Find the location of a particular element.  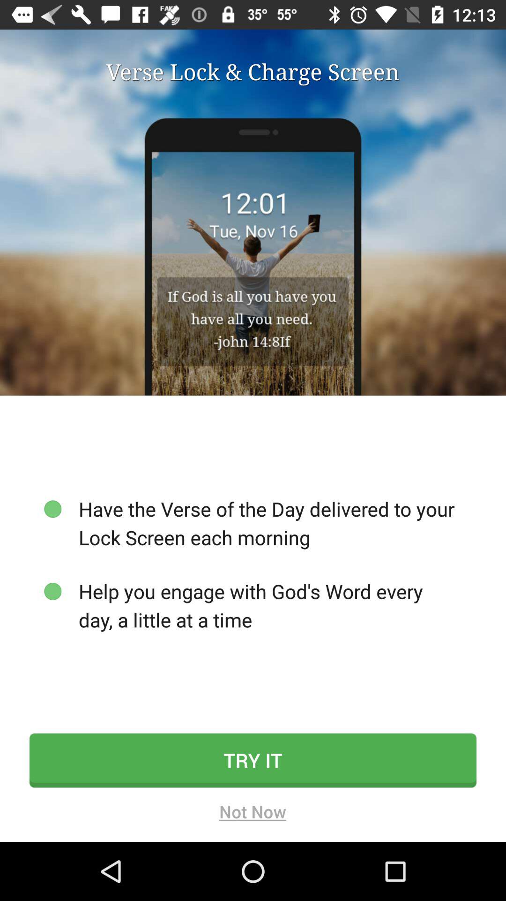

swipe to try it is located at coordinates (253, 760).